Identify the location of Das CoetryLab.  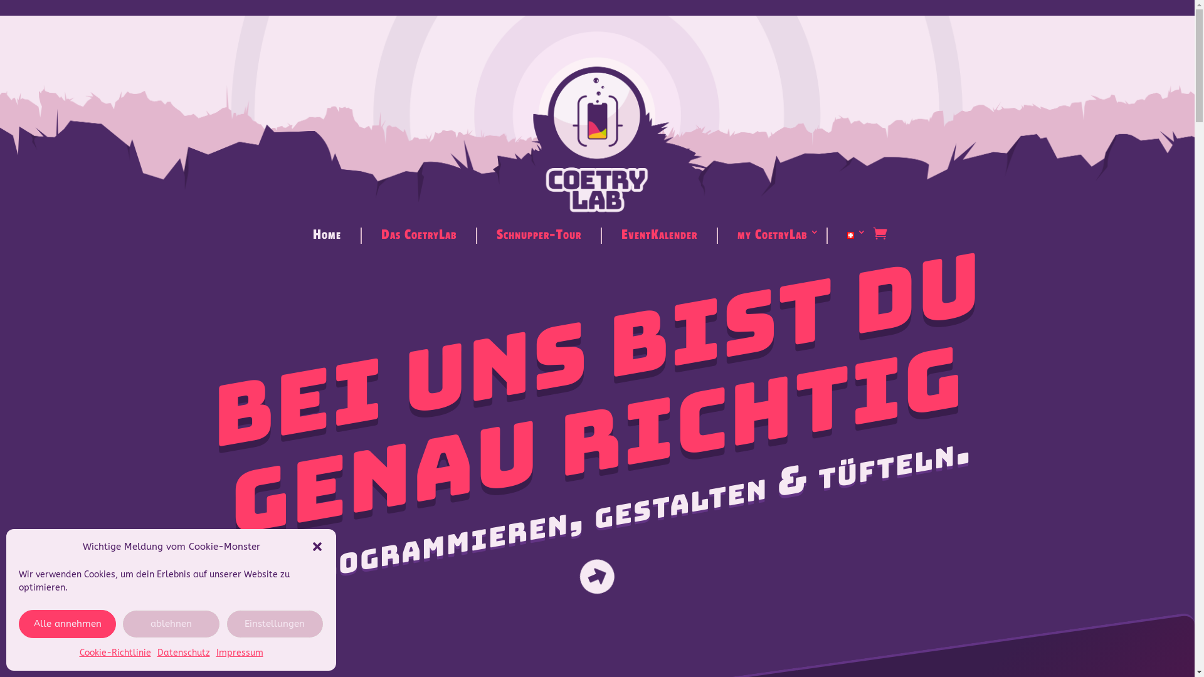
(419, 236).